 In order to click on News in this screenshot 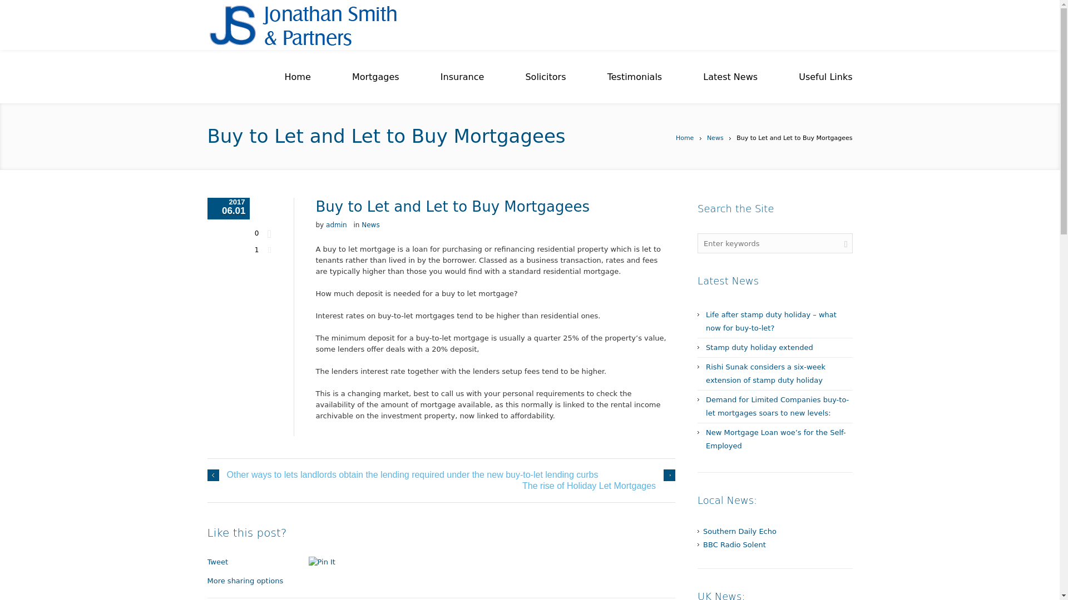, I will do `click(715, 138)`.